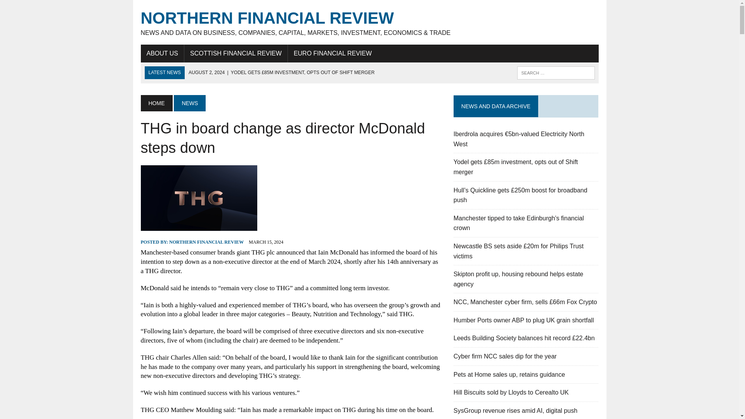 This screenshot has height=419, width=745. Describe the element at coordinates (206, 242) in the screenshot. I see `NORTHERN FINANCIAL REVIEW` at that location.